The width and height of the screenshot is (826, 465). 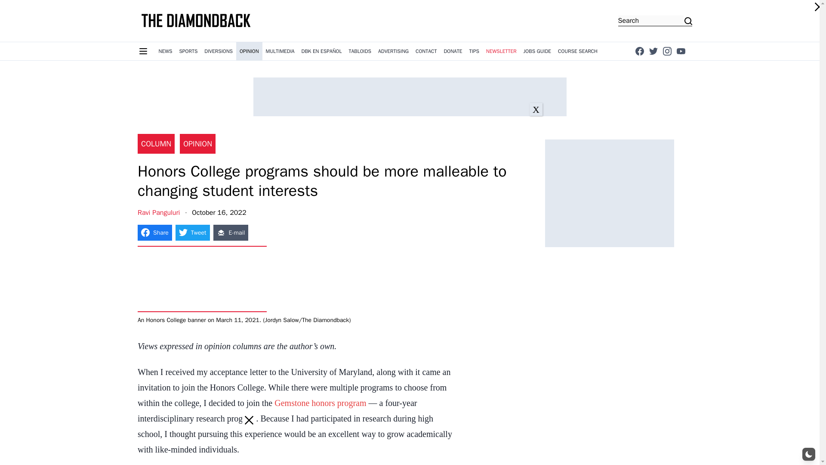 I want to click on NEWS, so click(x=165, y=51).